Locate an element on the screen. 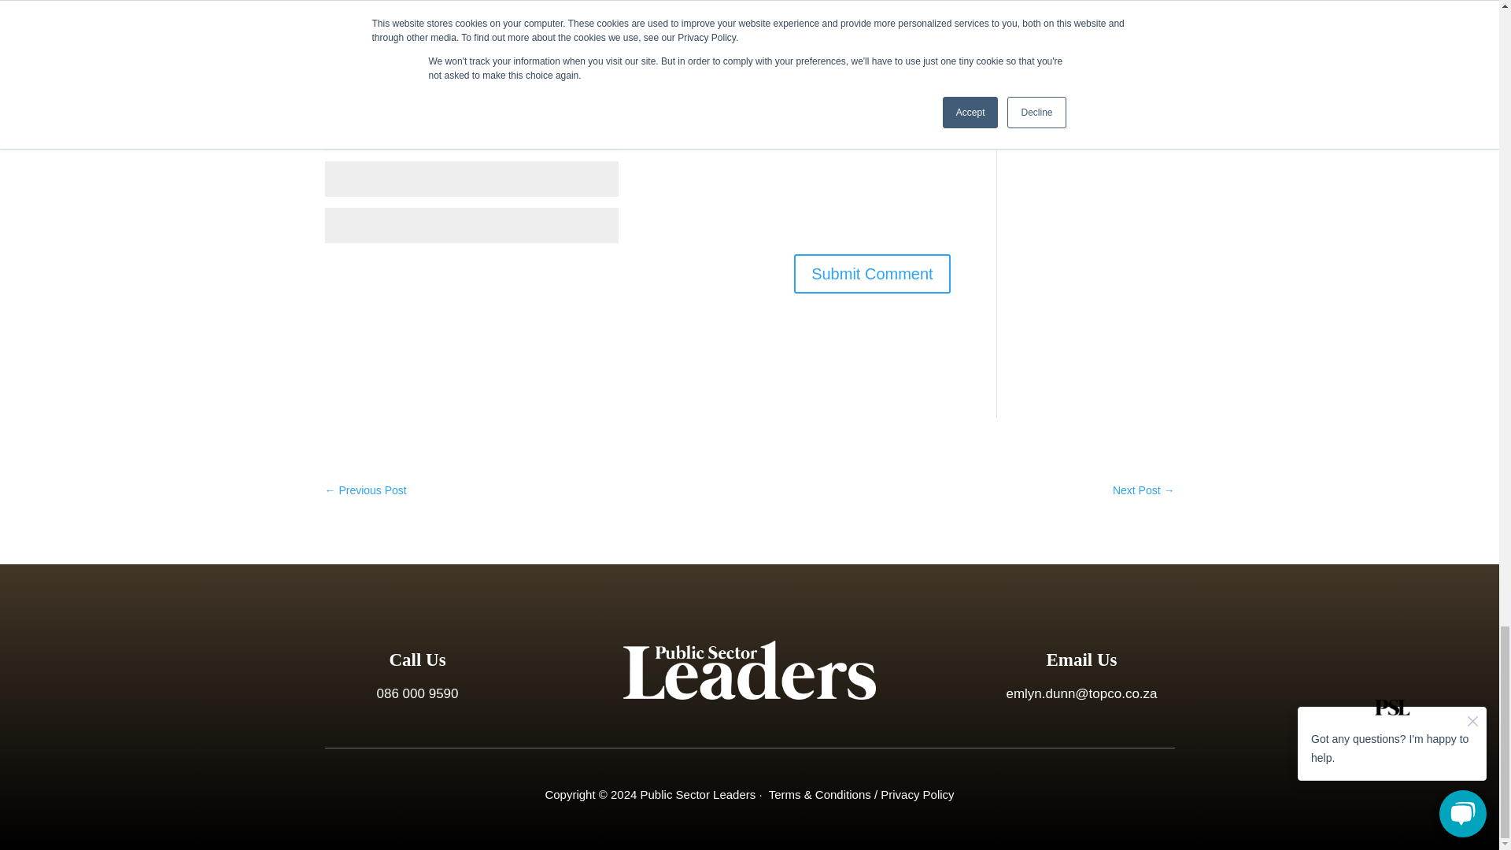 The height and width of the screenshot is (850, 1511). Submit Comment is located at coordinates (872, 273).